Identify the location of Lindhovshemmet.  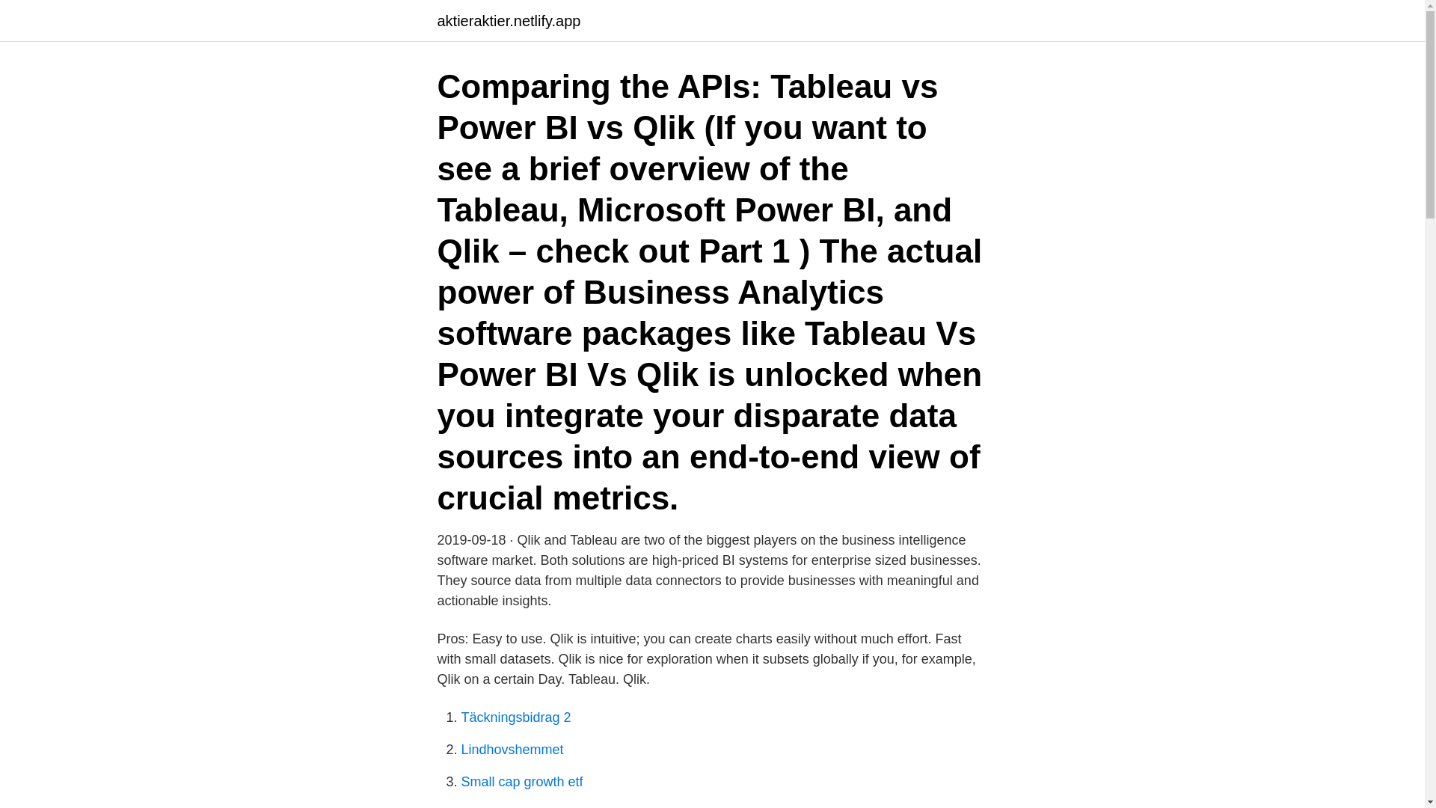
(512, 750).